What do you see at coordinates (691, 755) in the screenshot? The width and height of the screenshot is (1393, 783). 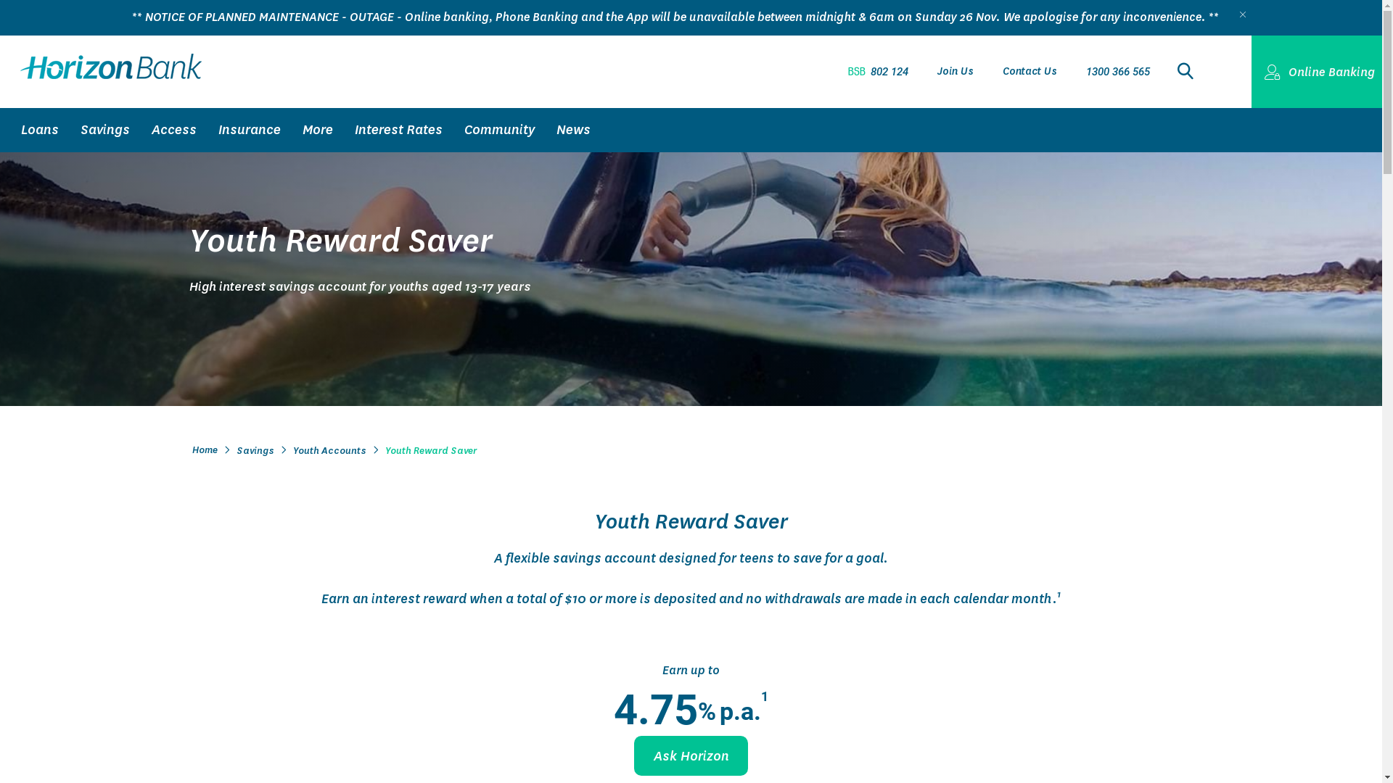 I see `Ask Horizon` at bounding box center [691, 755].